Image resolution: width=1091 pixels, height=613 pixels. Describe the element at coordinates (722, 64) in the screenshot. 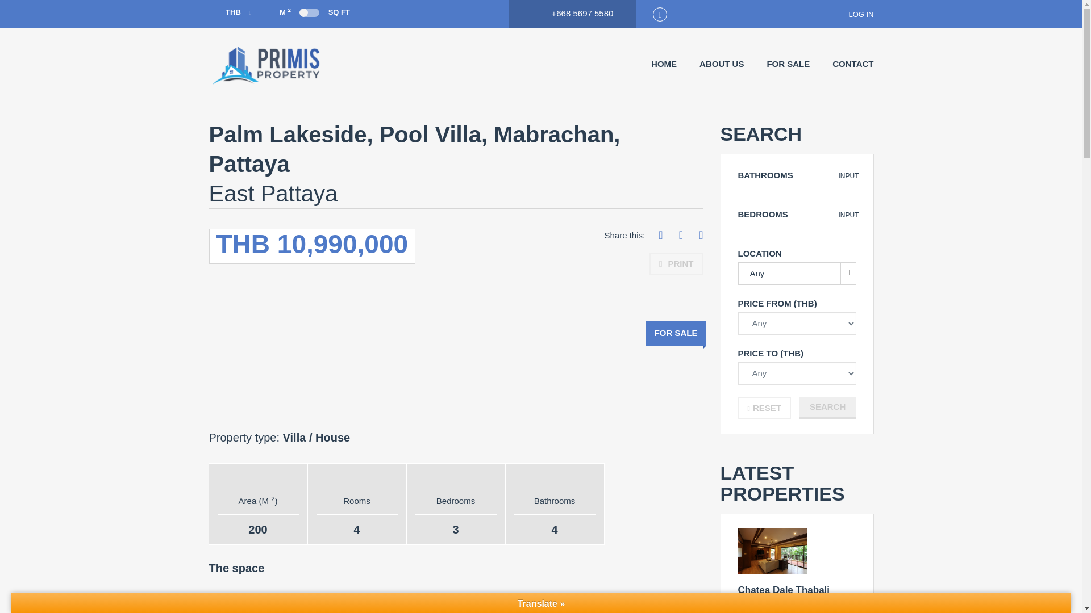

I see `ABOUT US` at that location.